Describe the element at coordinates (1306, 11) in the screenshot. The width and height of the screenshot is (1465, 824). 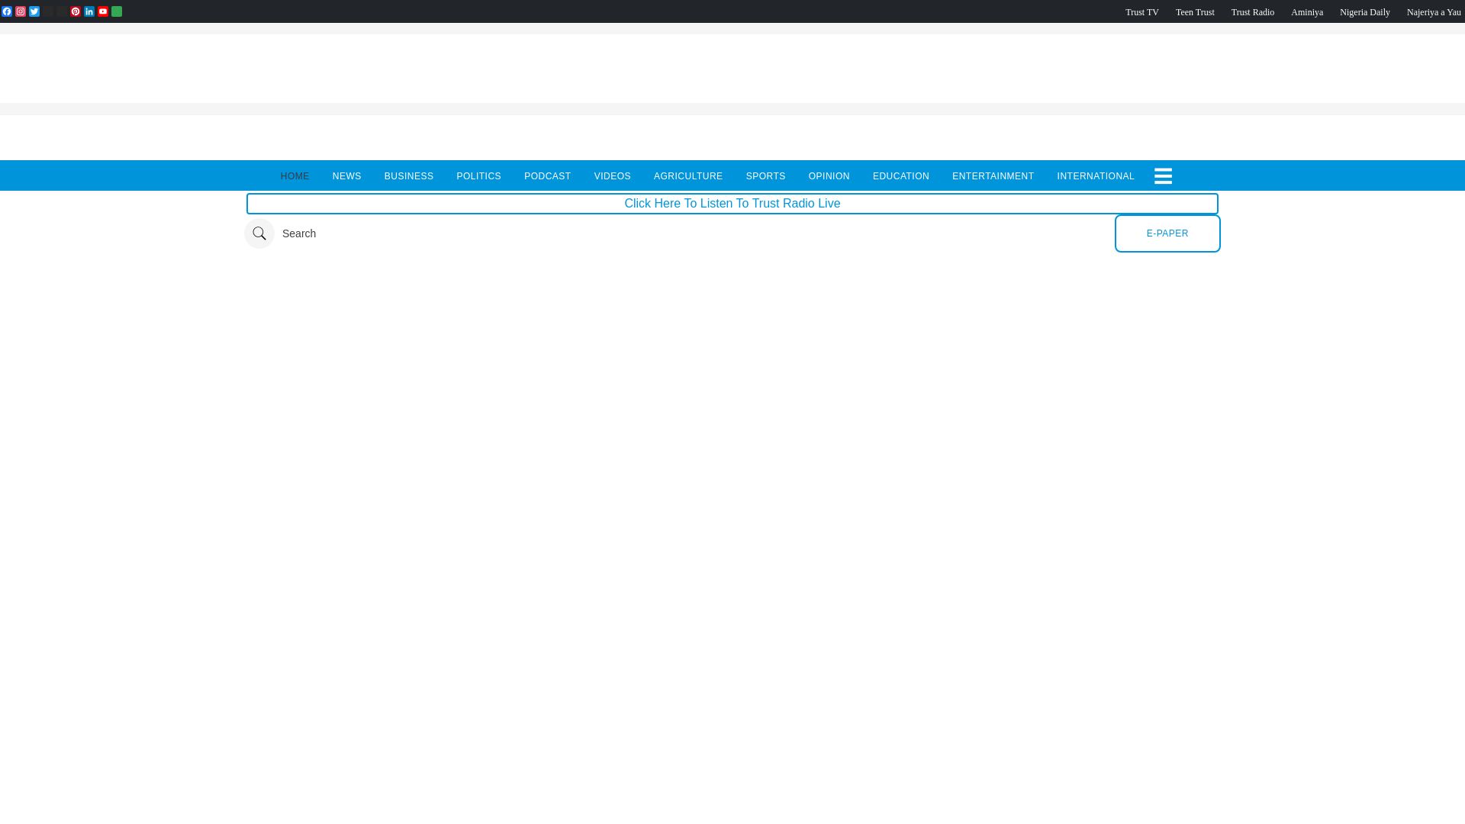
I see `Aminiya` at that location.